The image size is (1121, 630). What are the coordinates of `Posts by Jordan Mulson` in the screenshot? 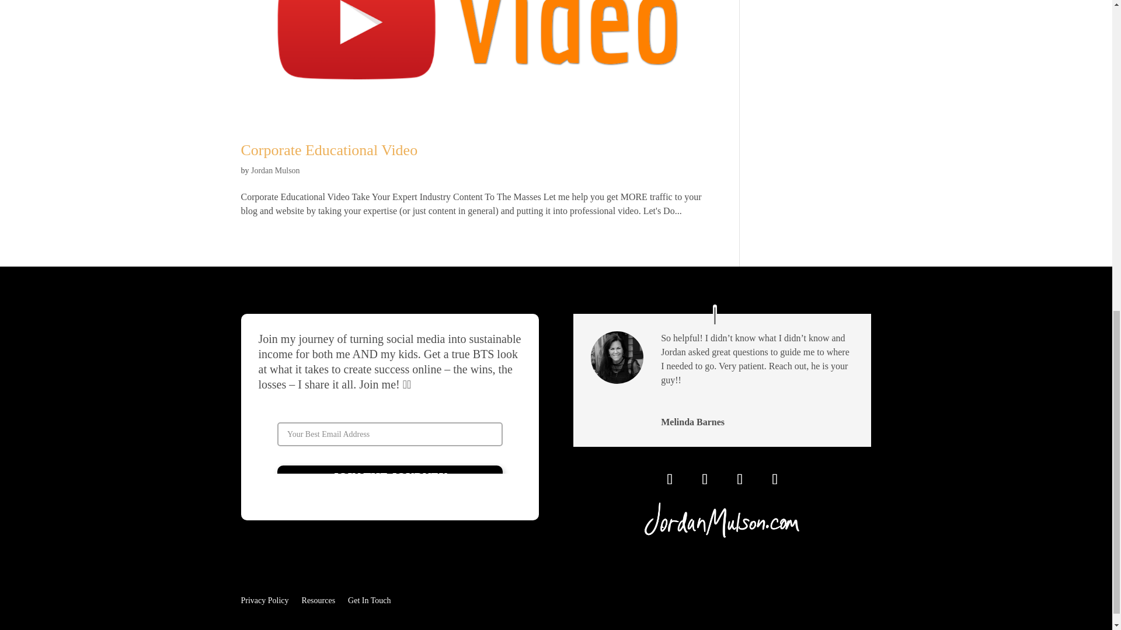 It's located at (276, 170).